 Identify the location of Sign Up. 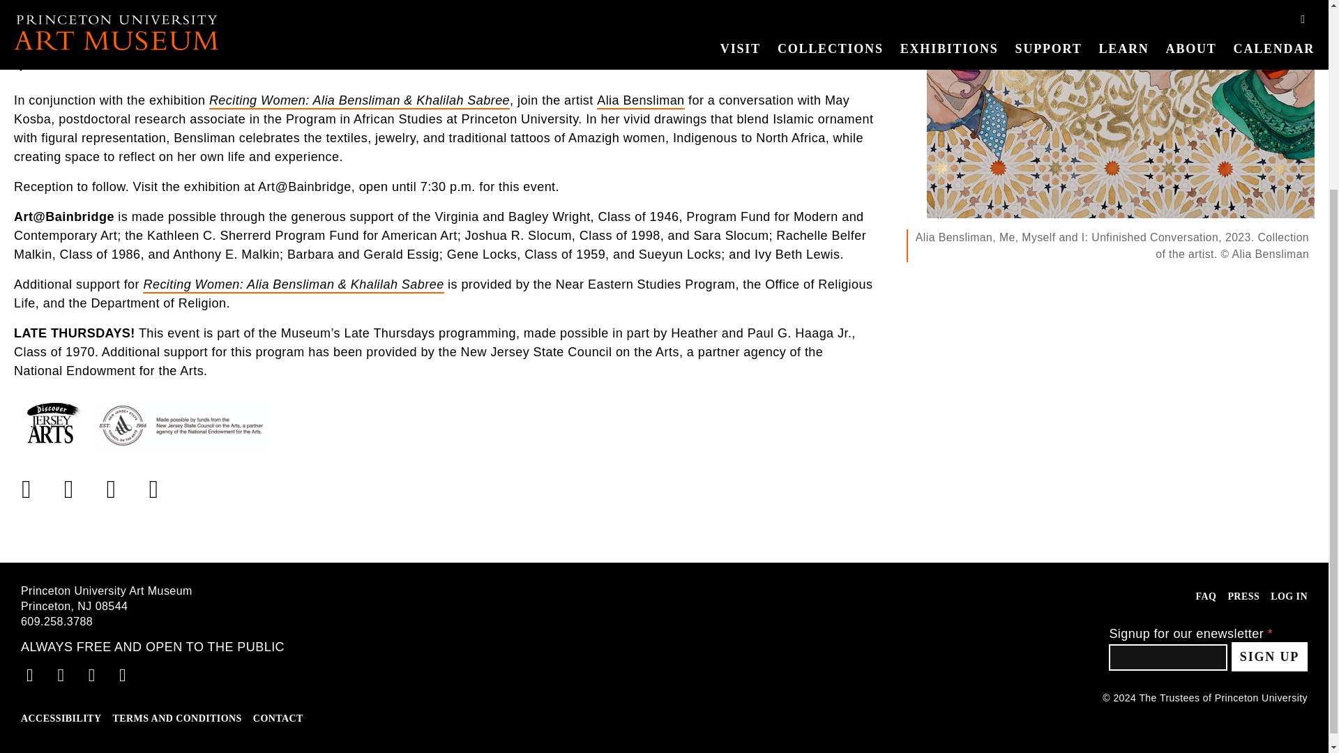
(1269, 657).